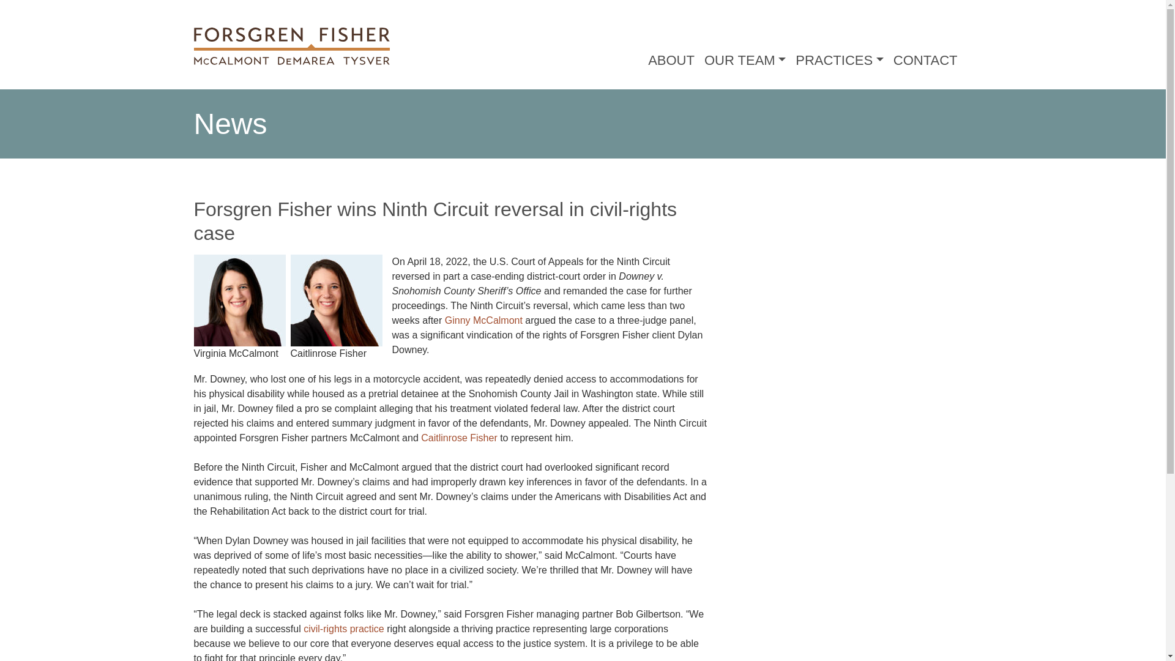 This screenshot has height=661, width=1175. I want to click on ABOUT, so click(671, 60).